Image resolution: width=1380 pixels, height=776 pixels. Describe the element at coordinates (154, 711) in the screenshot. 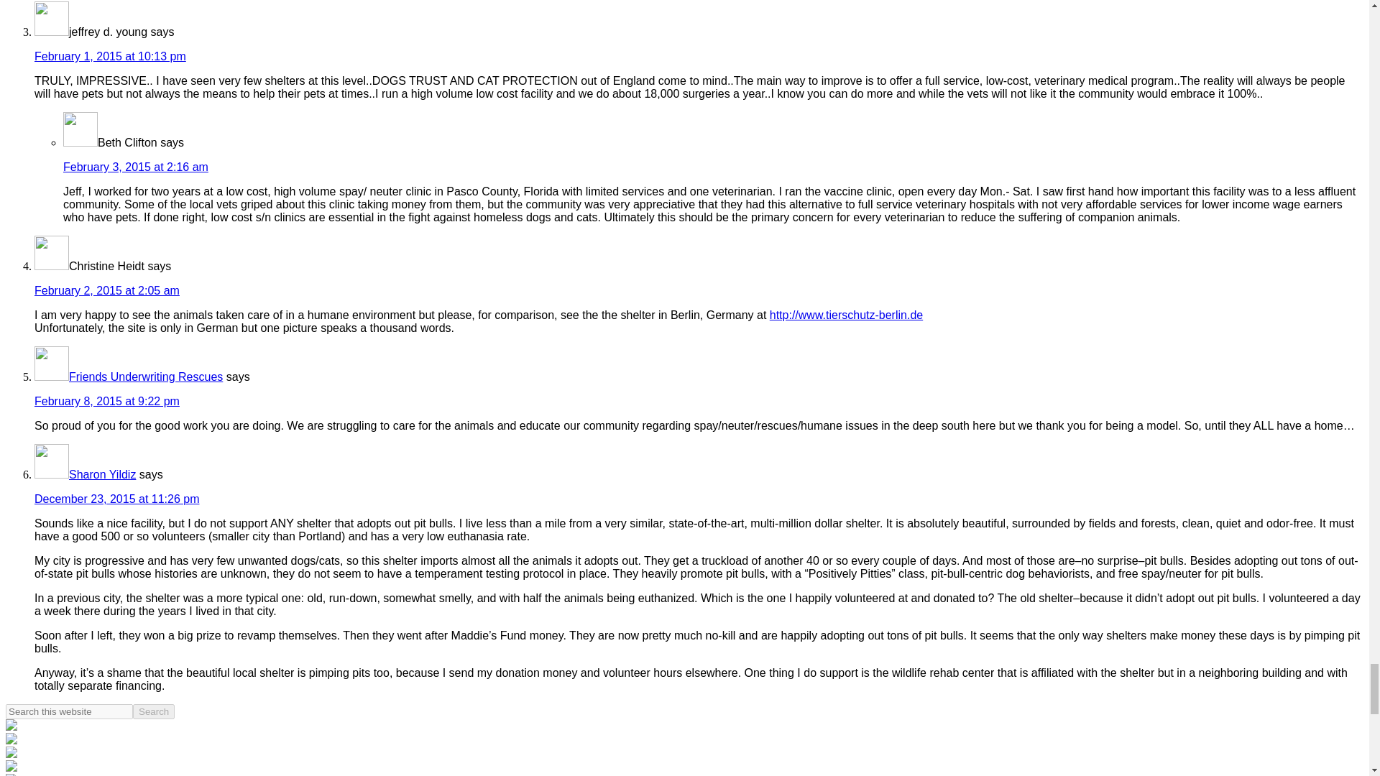

I see `Search` at that location.